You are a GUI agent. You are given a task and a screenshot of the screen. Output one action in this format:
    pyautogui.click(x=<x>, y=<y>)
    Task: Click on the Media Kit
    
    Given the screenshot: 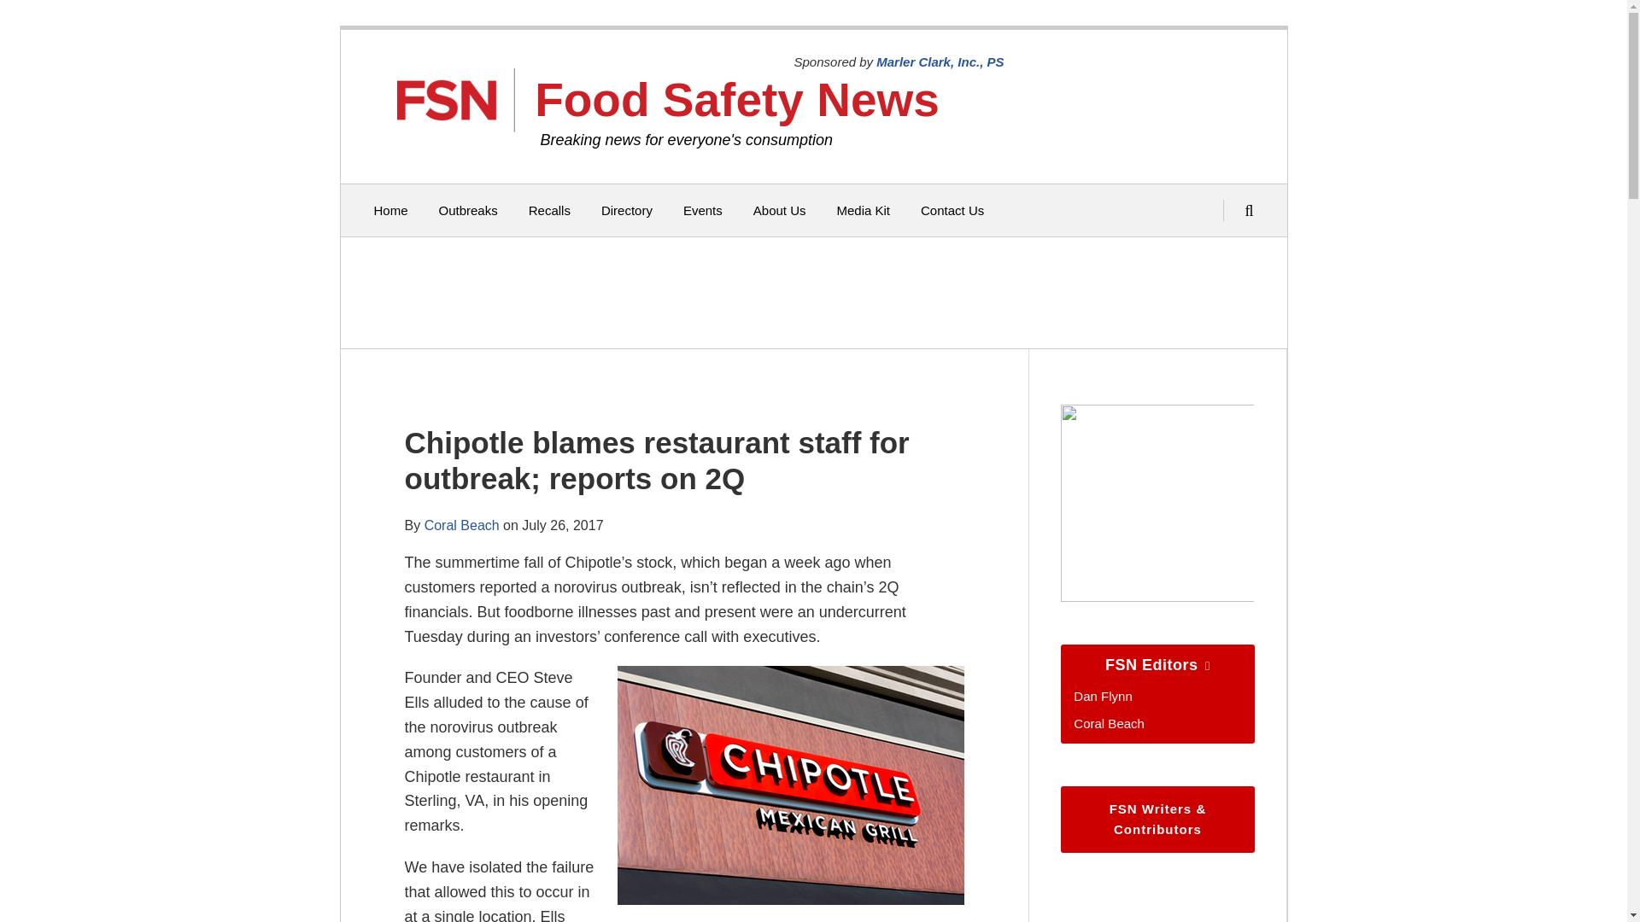 What is the action you would take?
    pyautogui.click(x=863, y=211)
    